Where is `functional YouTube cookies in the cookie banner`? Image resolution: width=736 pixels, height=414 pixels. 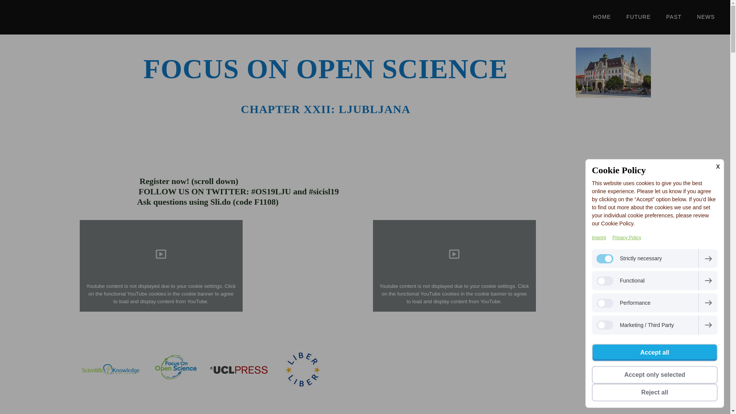
functional YouTube cookies in the cookie banner is located at coordinates (158, 294).